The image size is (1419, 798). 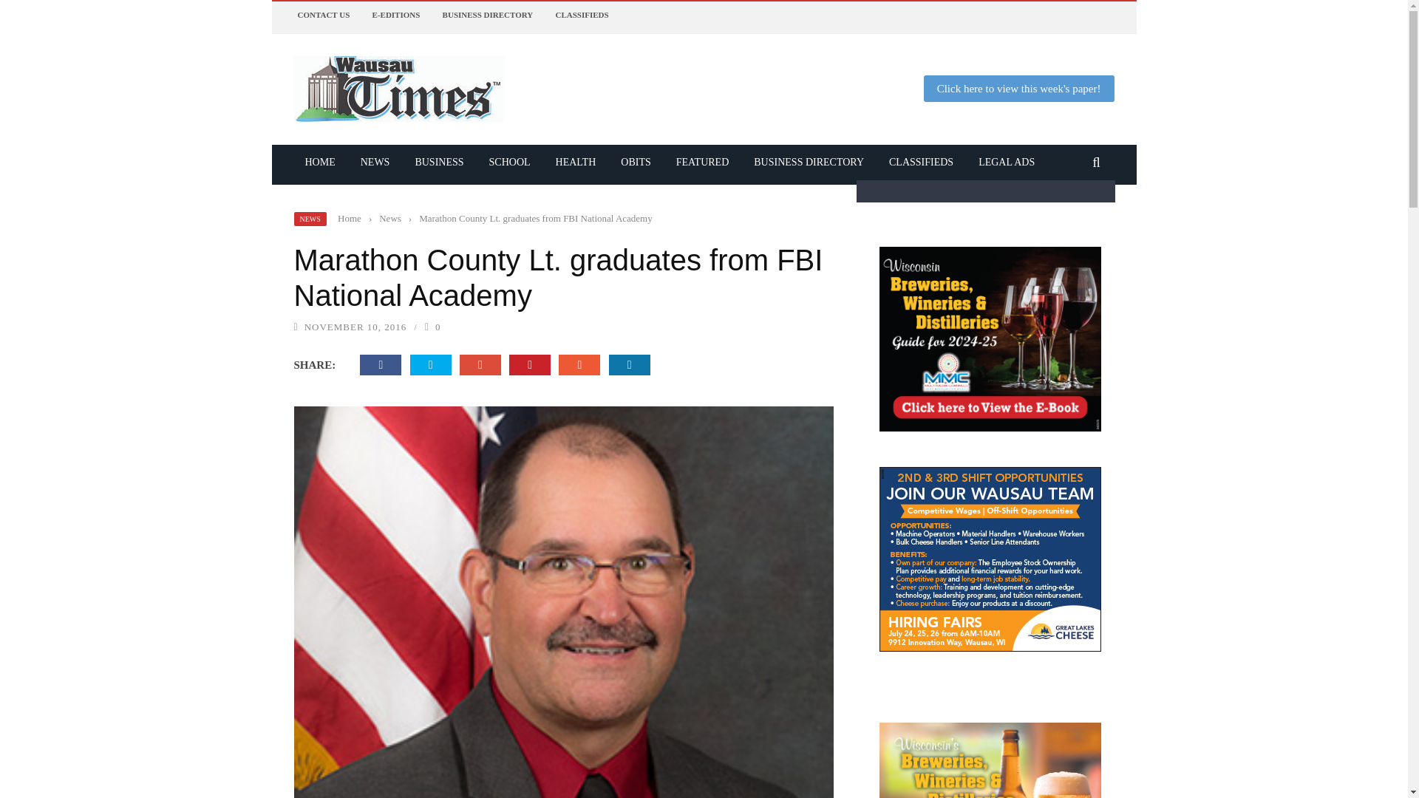 I want to click on SCHOOL, so click(x=510, y=161).